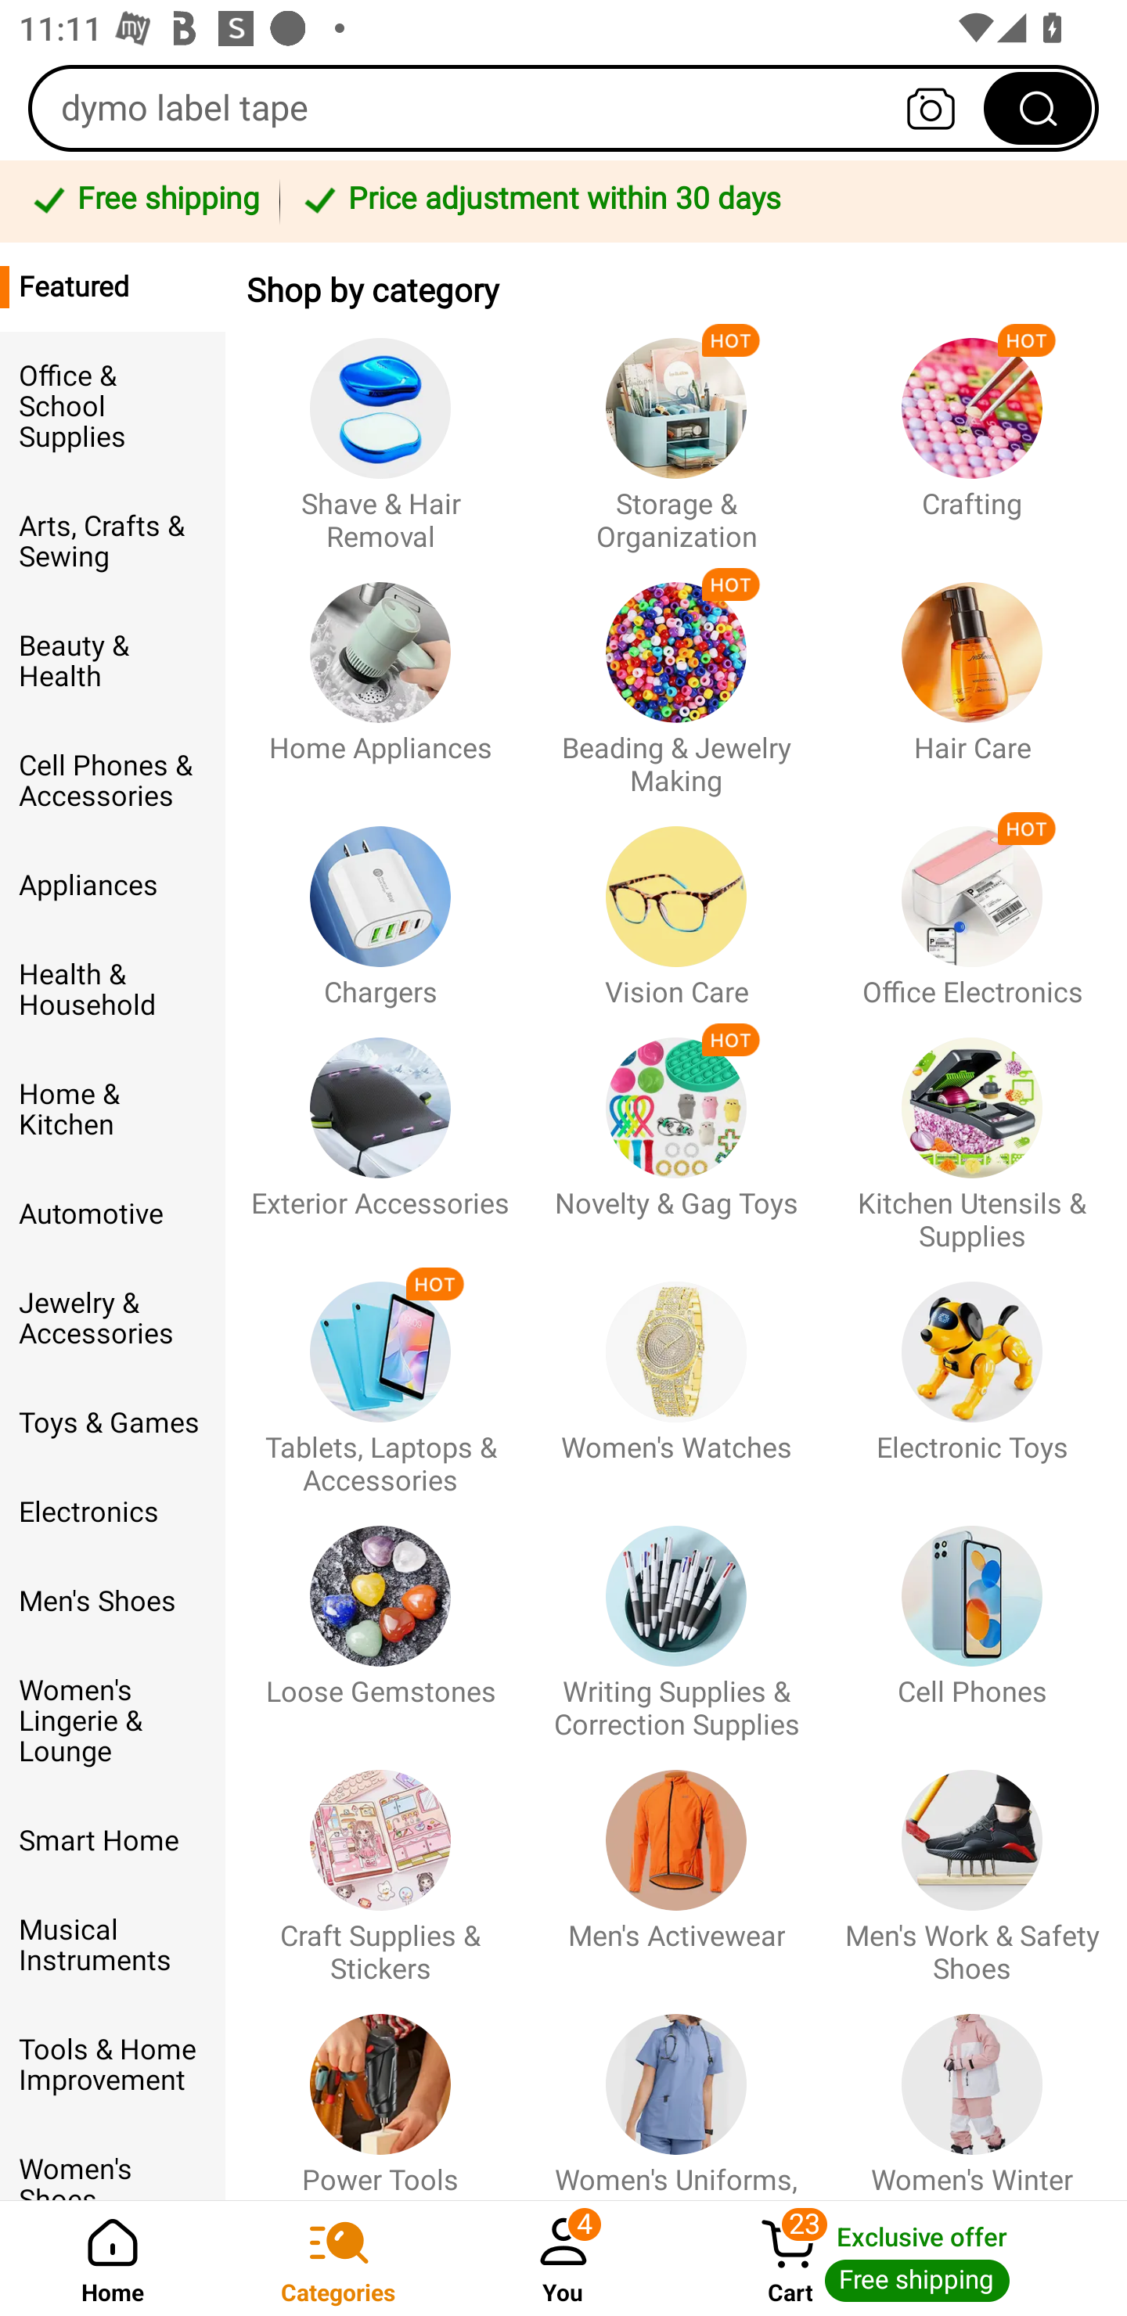 The width and height of the screenshot is (1127, 2316). Describe the element at coordinates (113, 286) in the screenshot. I see `Featured` at that location.